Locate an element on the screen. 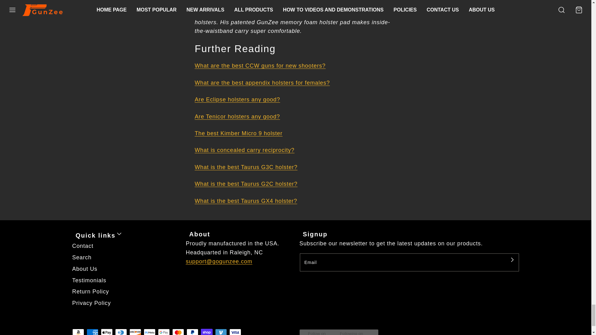 The image size is (596, 335). Shop Pay is located at coordinates (206, 332).